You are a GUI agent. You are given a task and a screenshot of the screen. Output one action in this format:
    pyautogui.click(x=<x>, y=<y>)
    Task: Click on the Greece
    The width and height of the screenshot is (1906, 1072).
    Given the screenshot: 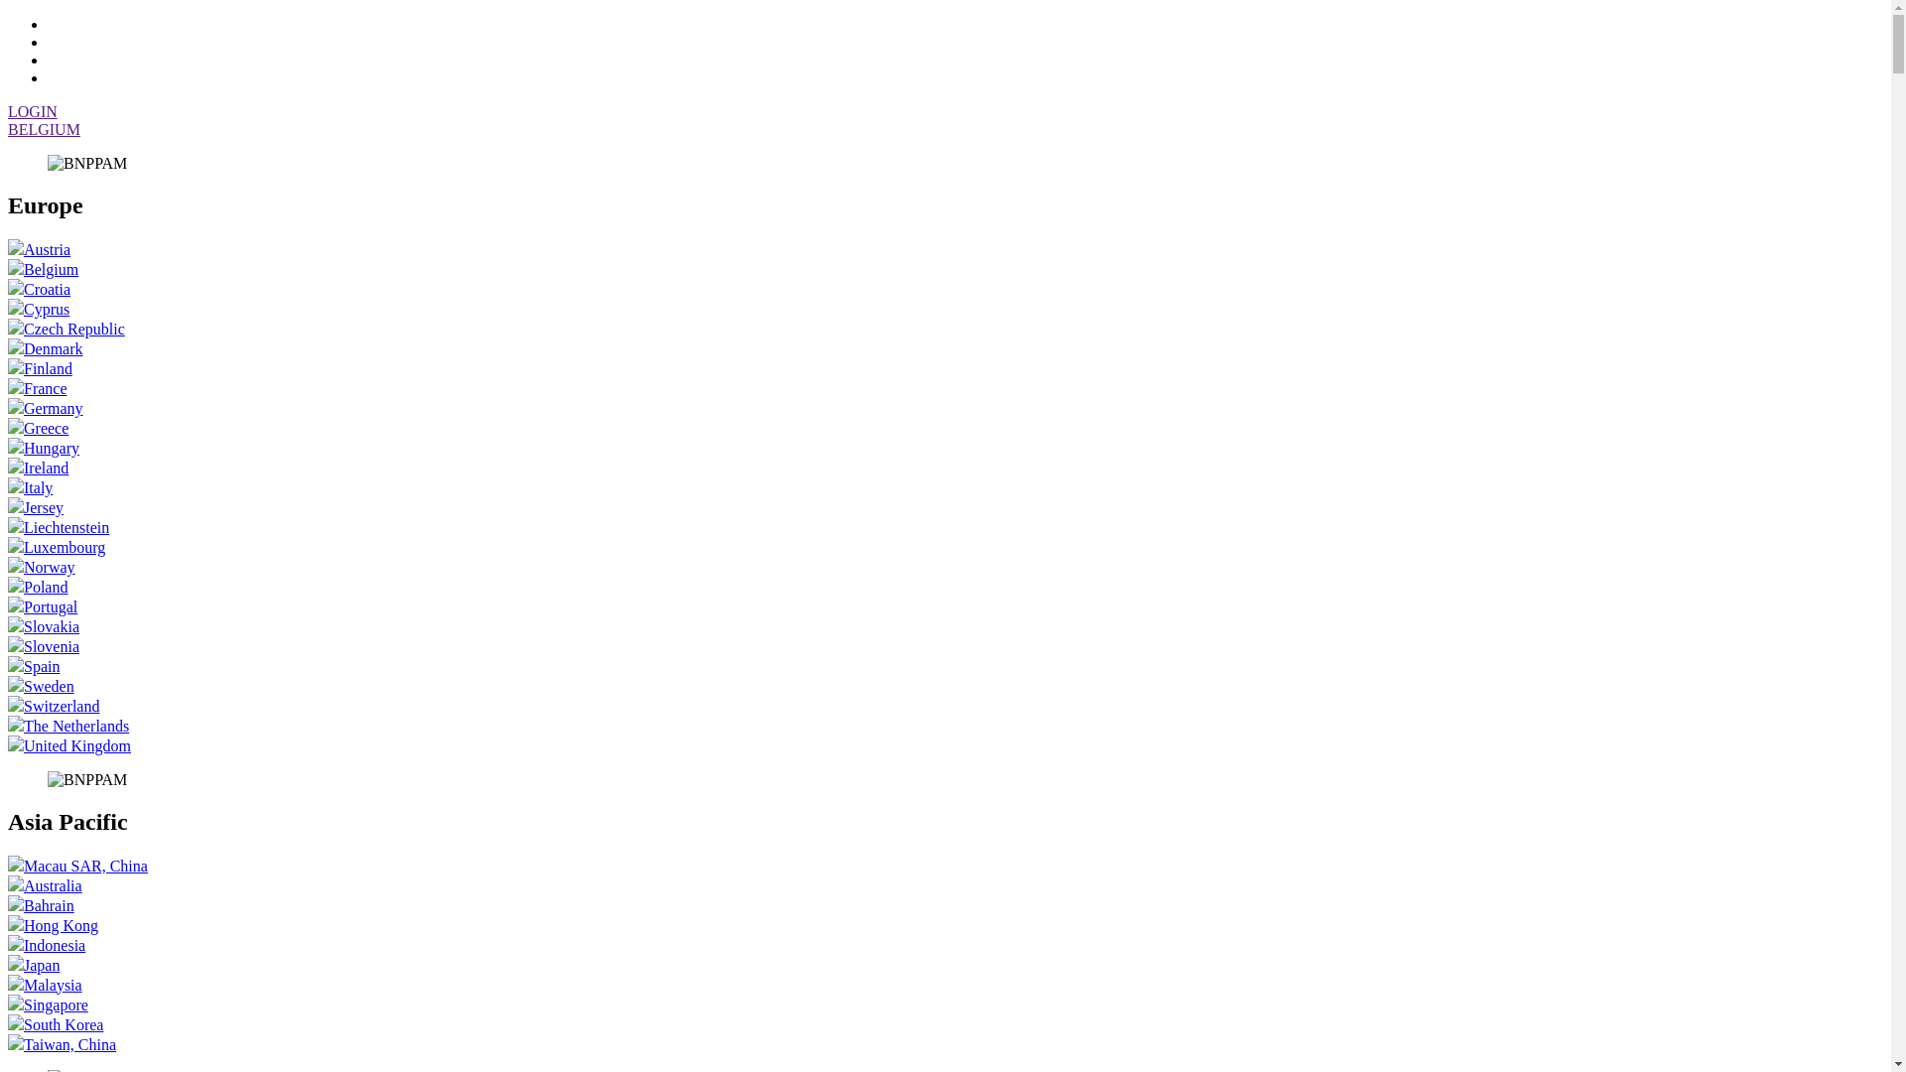 What is the action you would take?
    pyautogui.click(x=38, y=429)
    